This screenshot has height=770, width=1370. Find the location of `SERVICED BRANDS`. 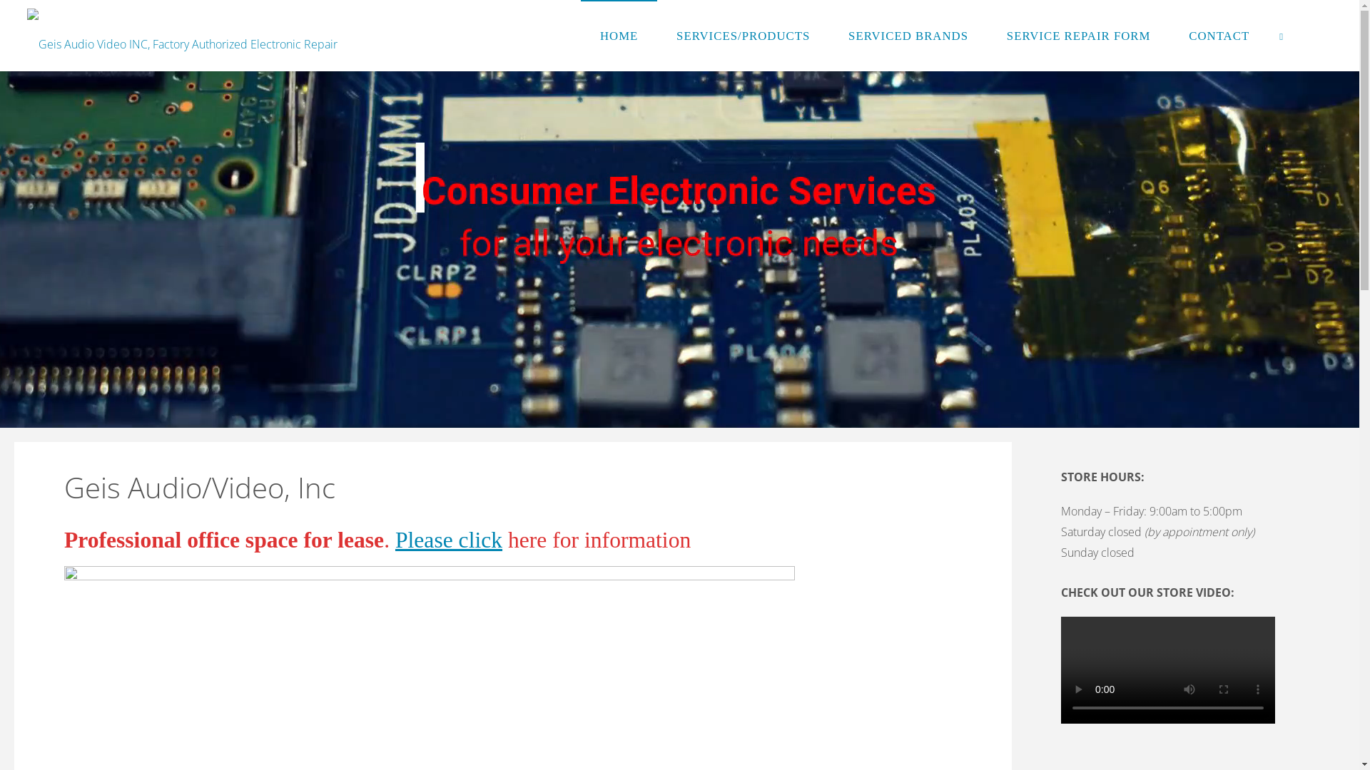

SERVICED BRANDS is located at coordinates (908, 36).